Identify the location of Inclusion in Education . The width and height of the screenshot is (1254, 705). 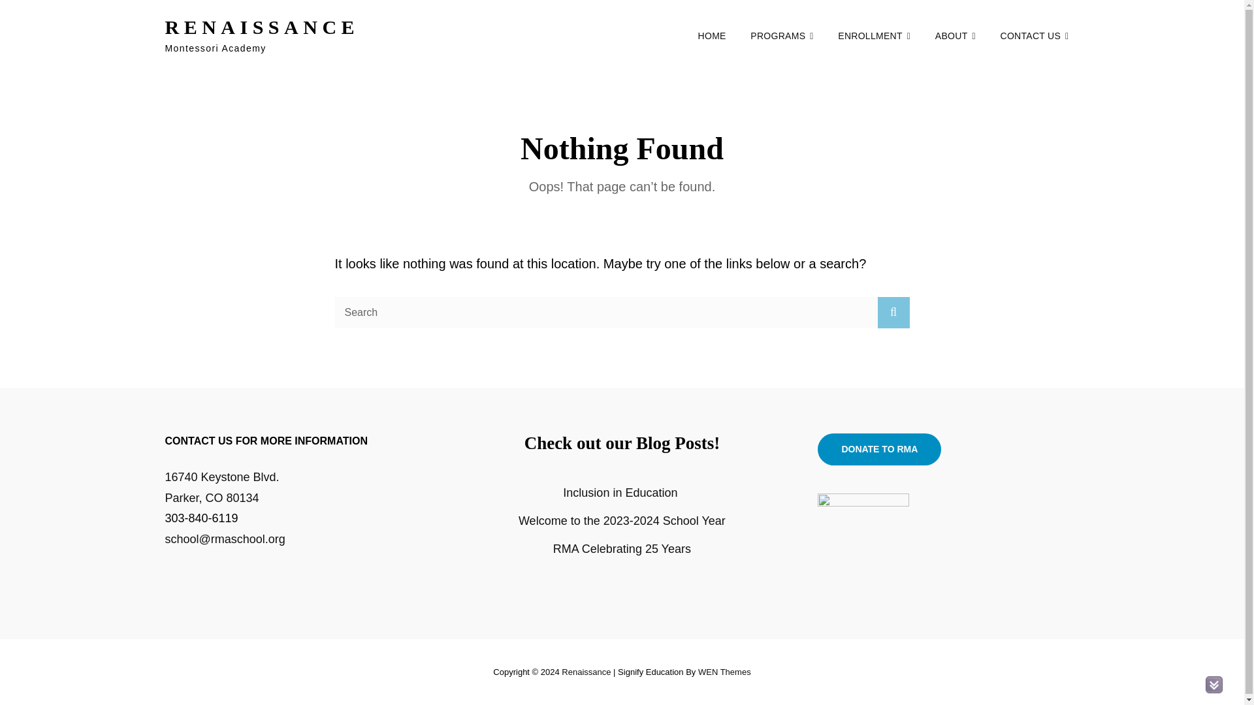
(622, 492).